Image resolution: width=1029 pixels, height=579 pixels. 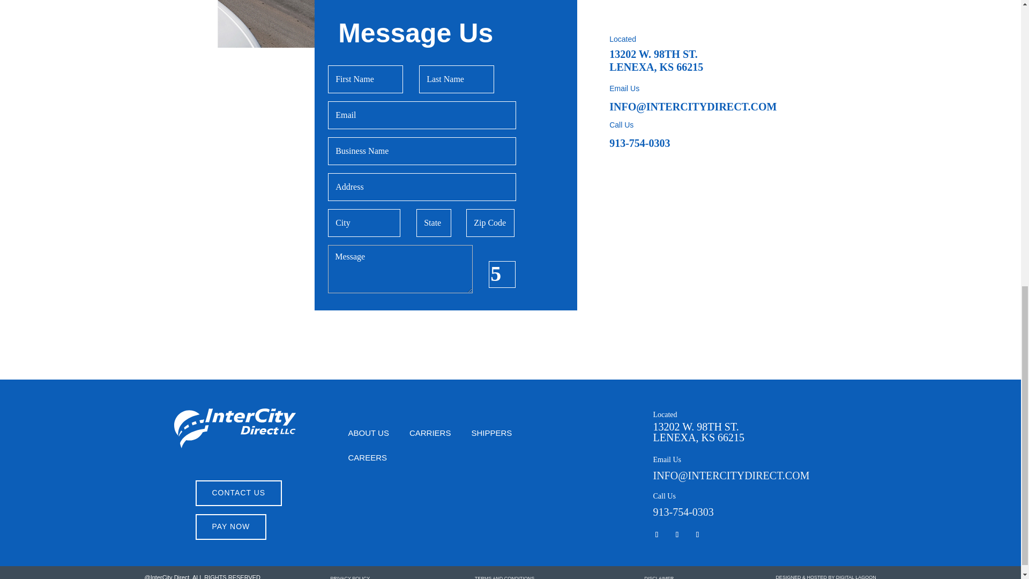 I want to click on Follow on Facebook, so click(x=677, y=534).